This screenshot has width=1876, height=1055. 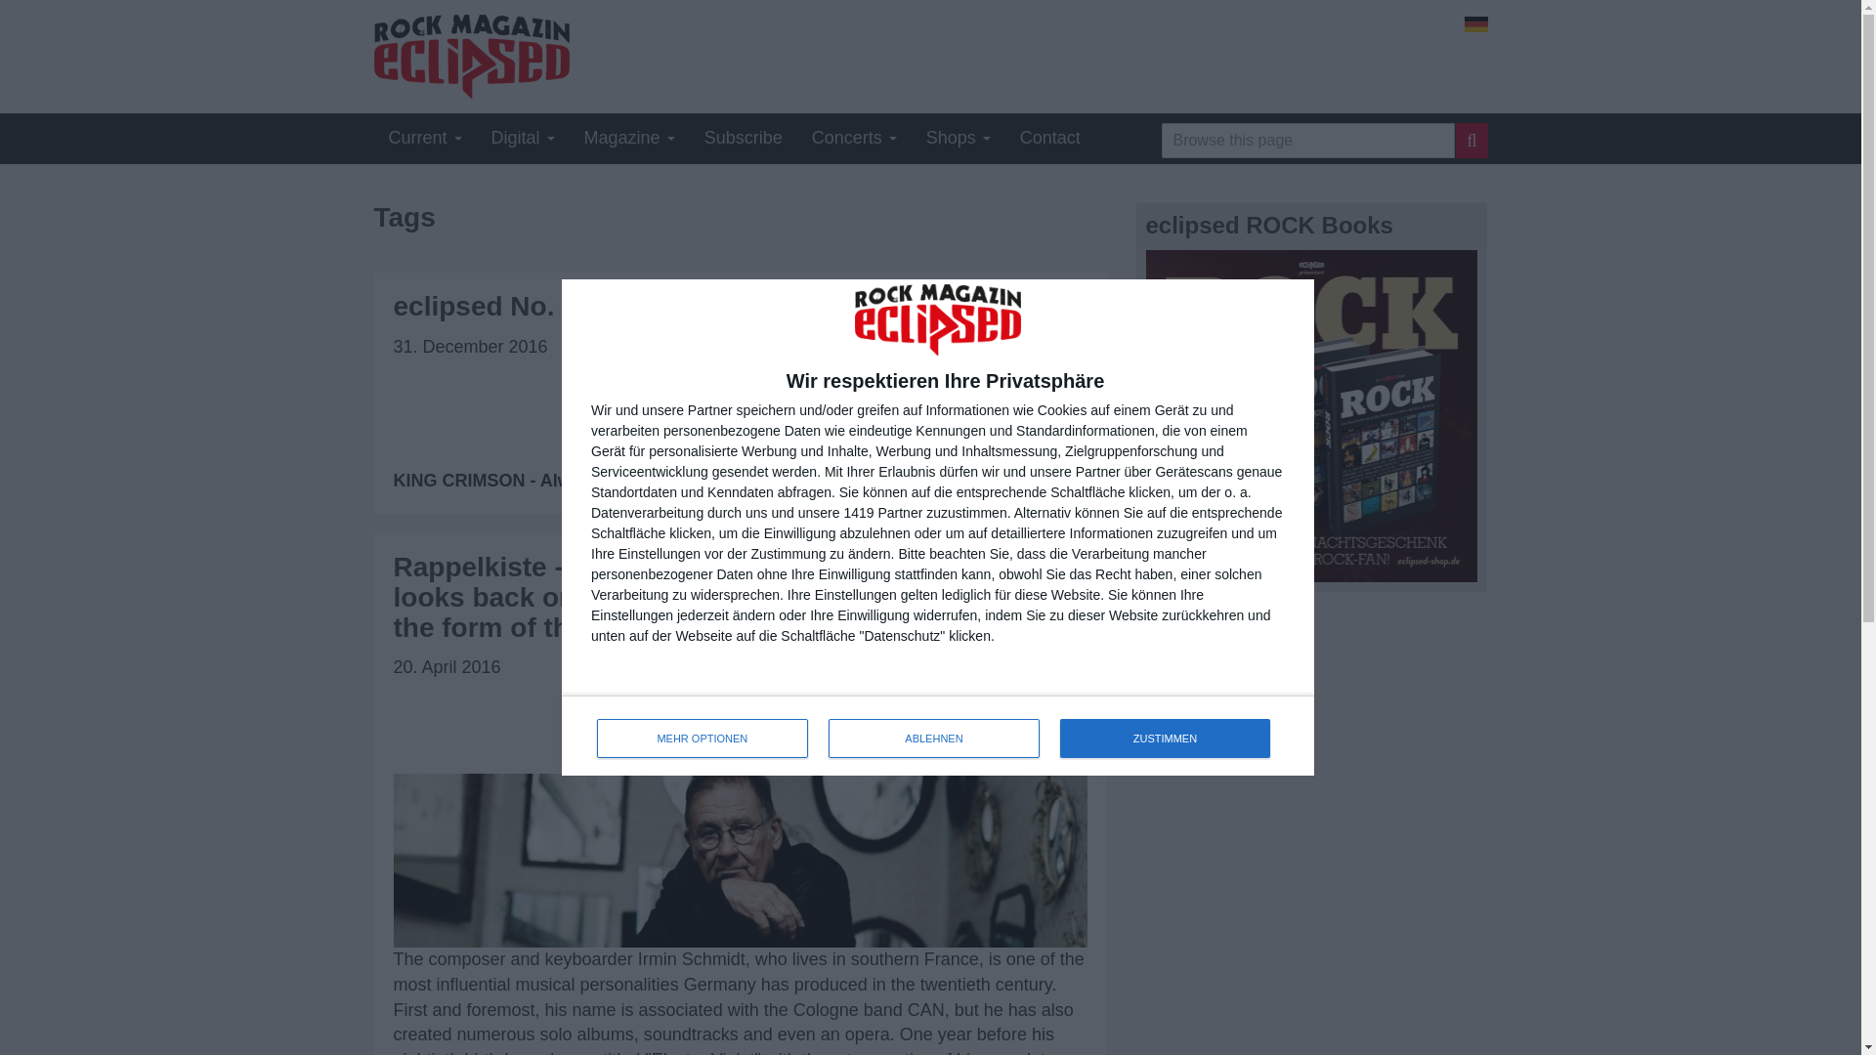 I want to click on Home, so click(x=744, y=137).